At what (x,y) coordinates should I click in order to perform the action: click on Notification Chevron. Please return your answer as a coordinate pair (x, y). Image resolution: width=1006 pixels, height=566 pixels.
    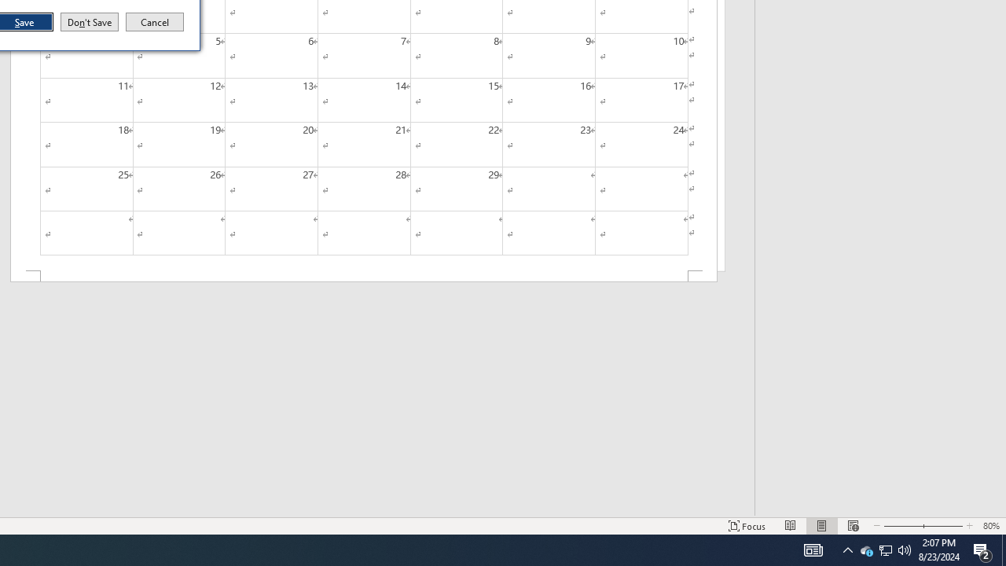
    Looking at the image, I should click on (155, 22).